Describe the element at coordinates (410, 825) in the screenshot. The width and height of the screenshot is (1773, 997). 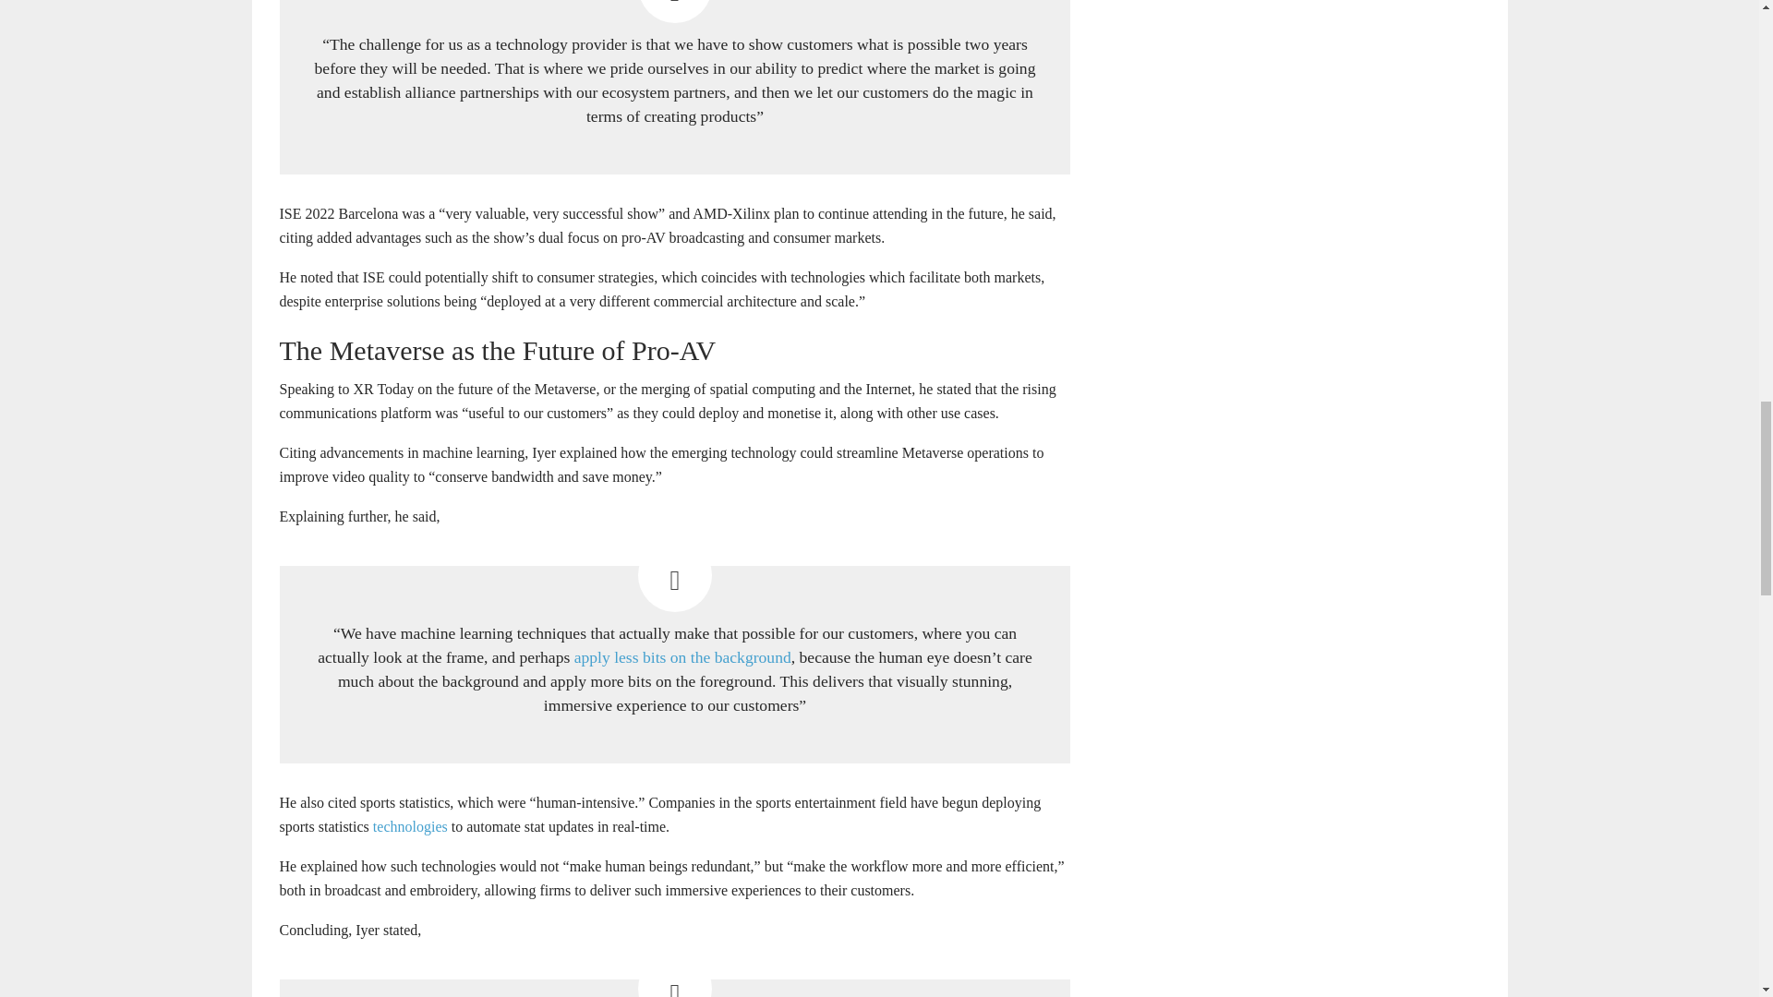
I see `technologies` at that location.